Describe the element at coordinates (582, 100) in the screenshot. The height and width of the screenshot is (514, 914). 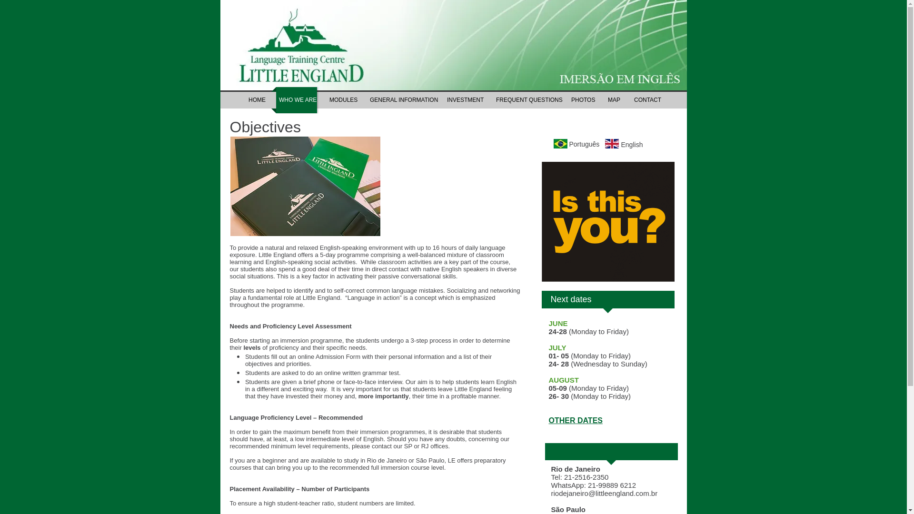
I see `PHOTOS` at that location.